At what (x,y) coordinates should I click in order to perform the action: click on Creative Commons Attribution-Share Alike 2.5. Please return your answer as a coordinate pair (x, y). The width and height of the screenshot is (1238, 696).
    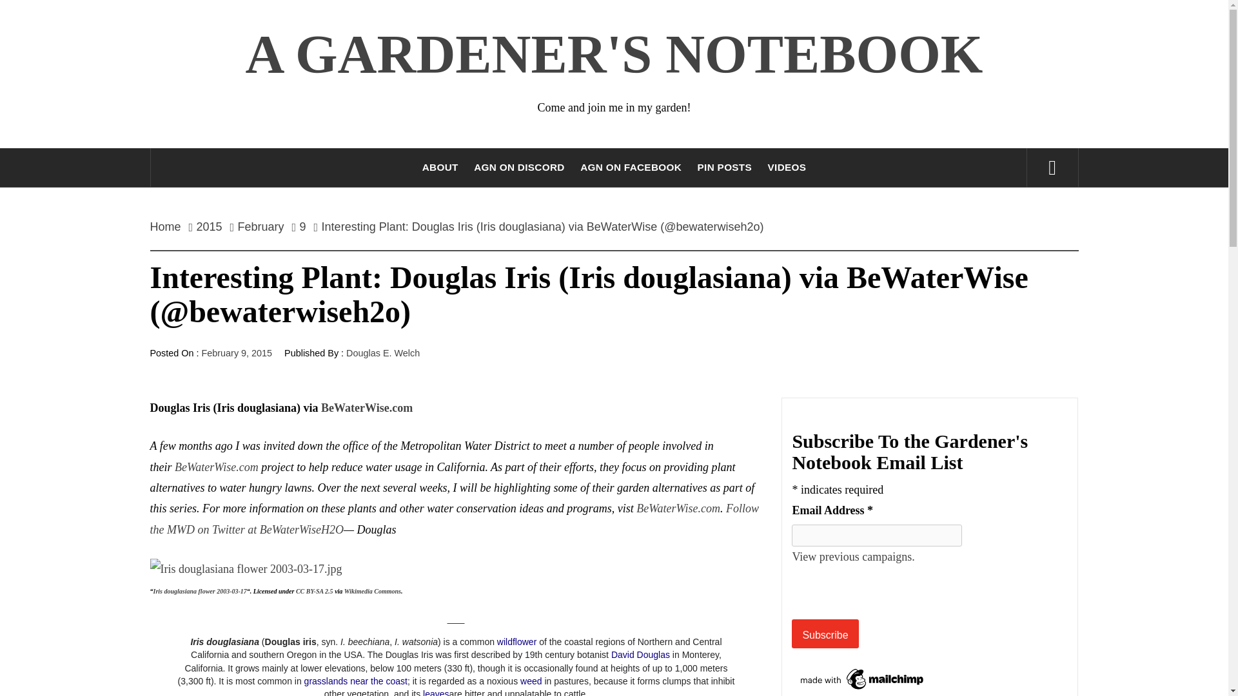
    Looking at the image, I should click on (314, 591).